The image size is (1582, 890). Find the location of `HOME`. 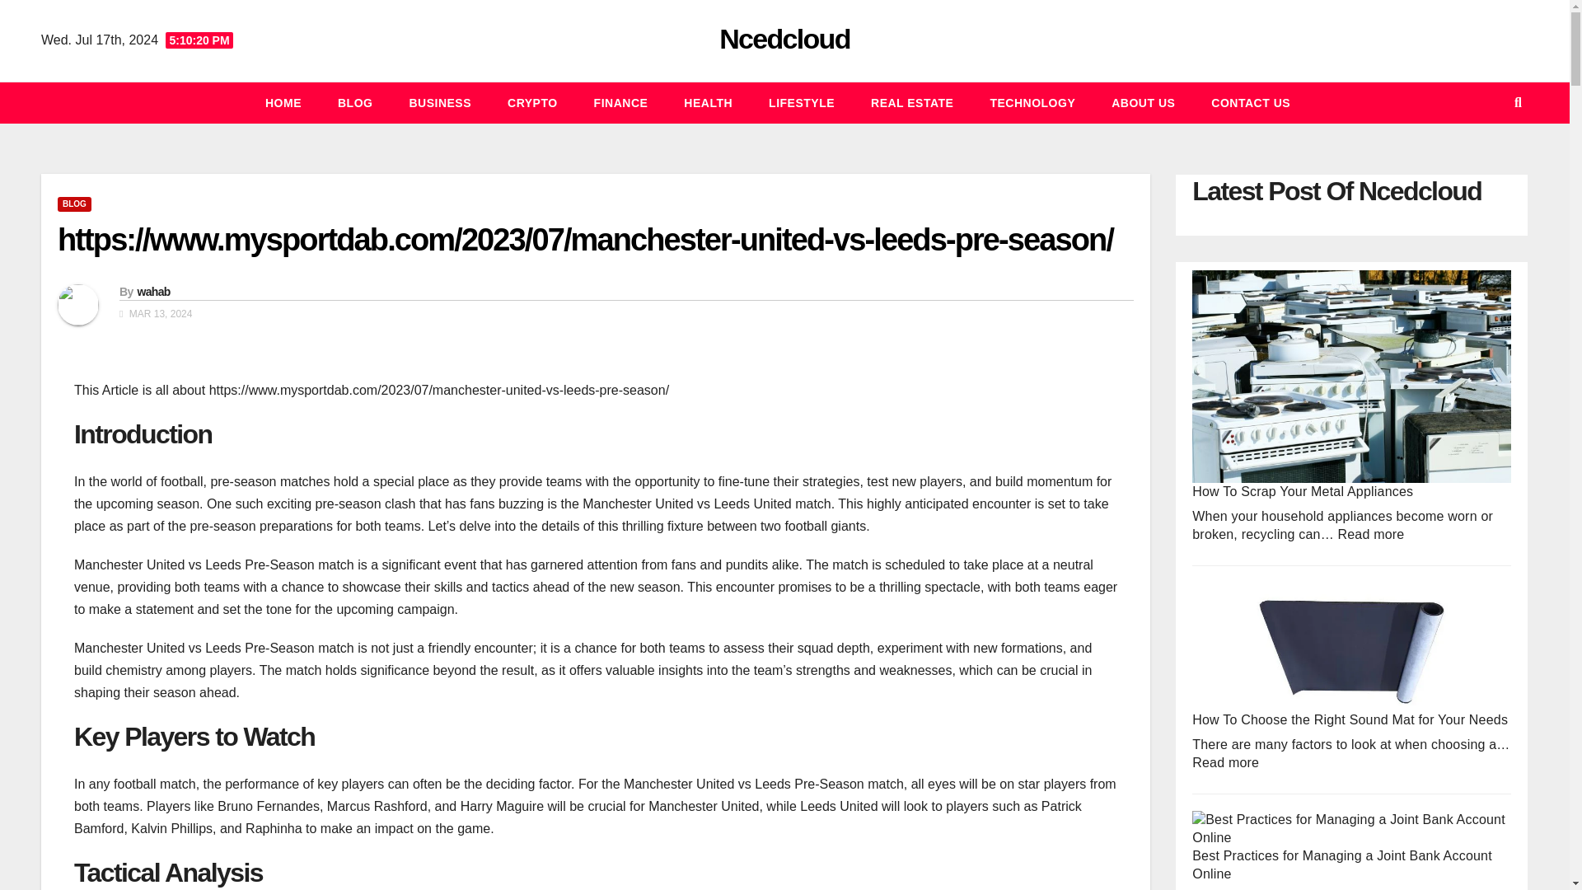

HOME is located at coordinates (283, 103).